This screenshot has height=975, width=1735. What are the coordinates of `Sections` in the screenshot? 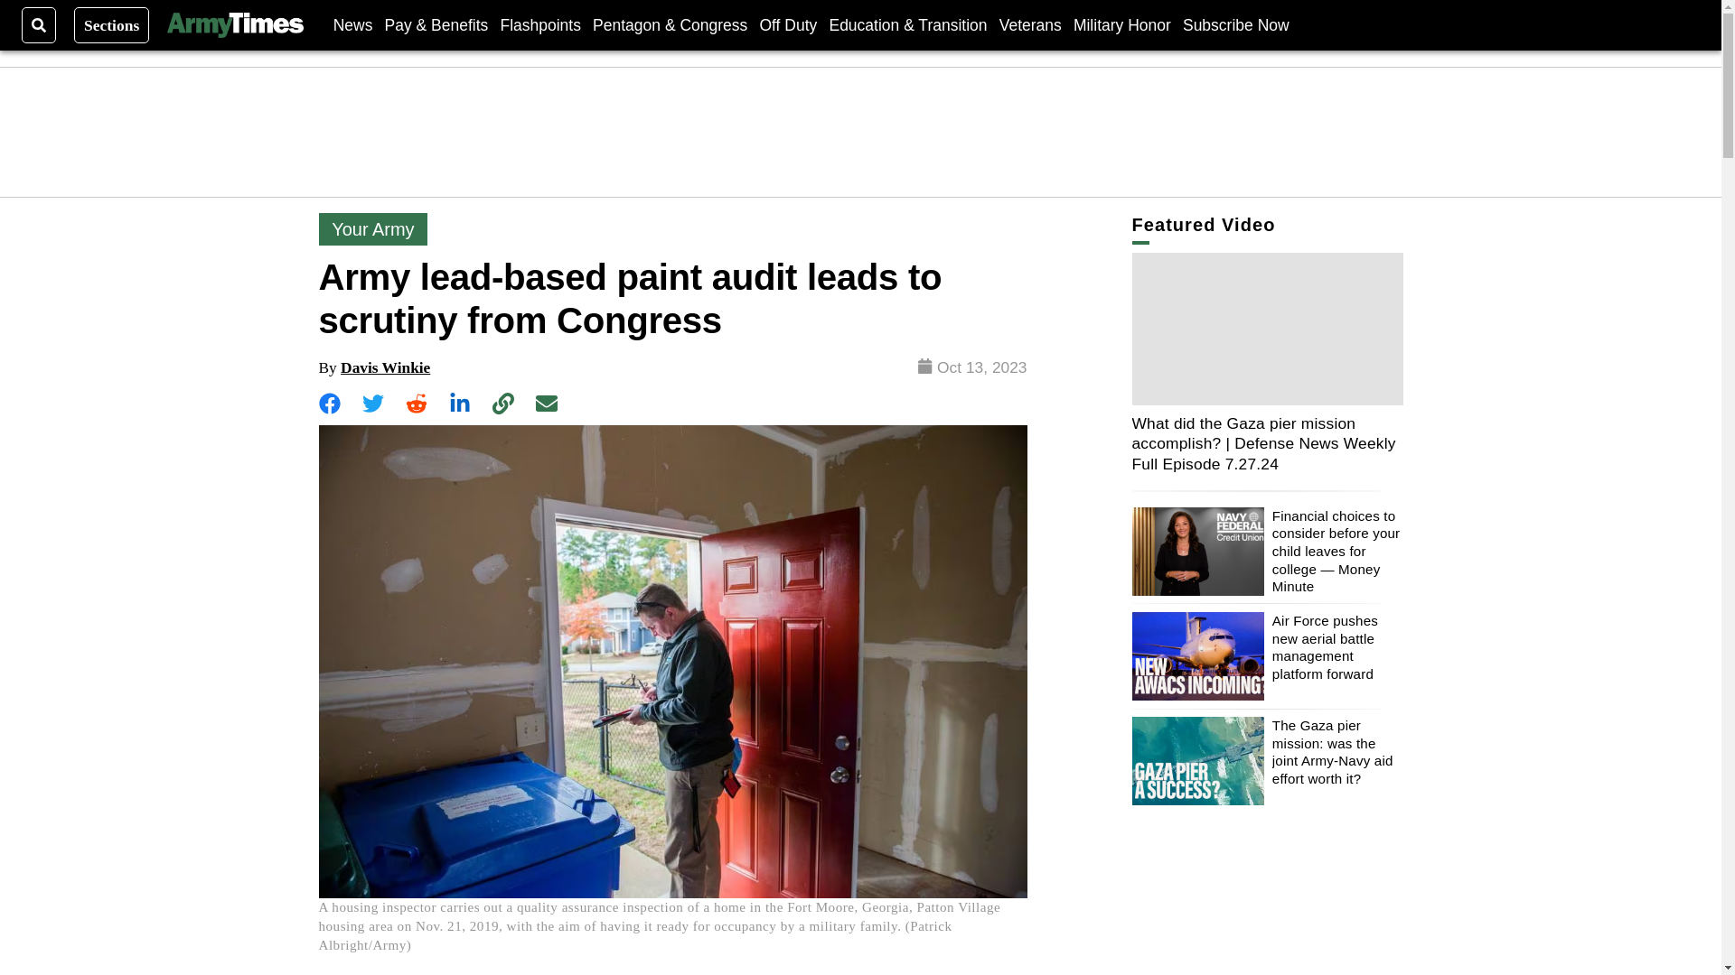 It's located at (112, 24).